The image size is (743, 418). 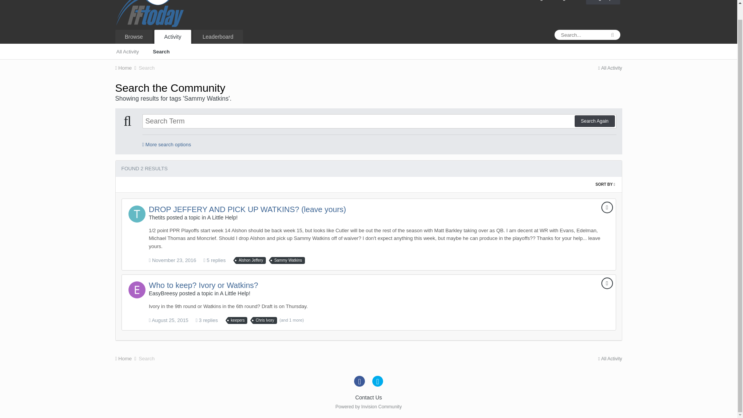 What do you see at coordinates (127, 51) in the screenshot?
I see `All Activity` at bounding box center [127, 51].